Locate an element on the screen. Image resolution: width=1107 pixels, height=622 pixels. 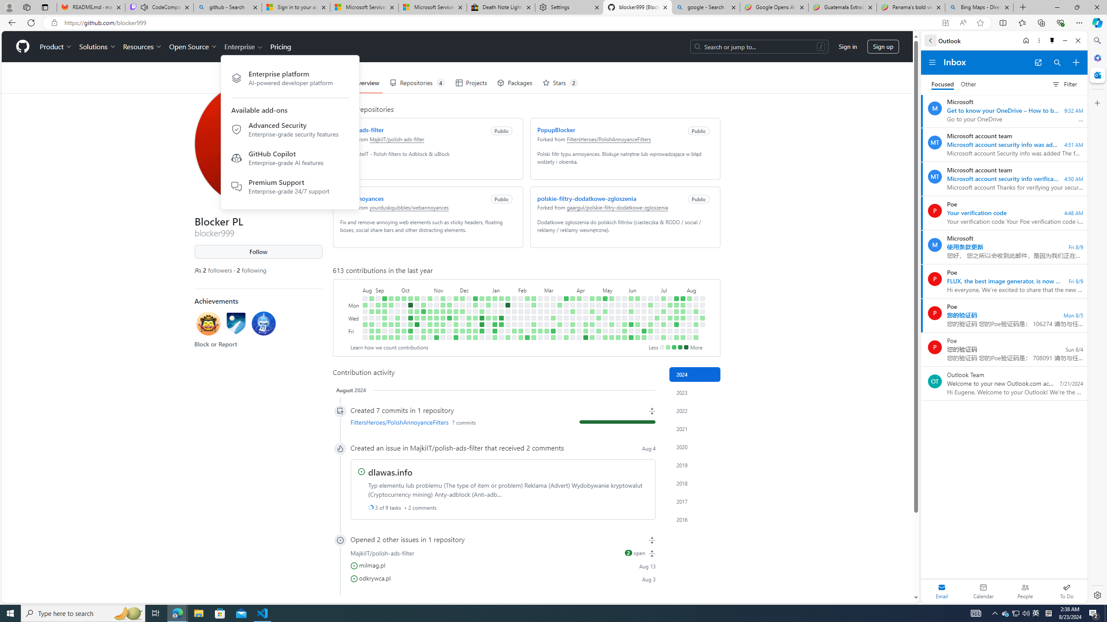
13 contributions on January 17th. is located at coordinates (501, 318).